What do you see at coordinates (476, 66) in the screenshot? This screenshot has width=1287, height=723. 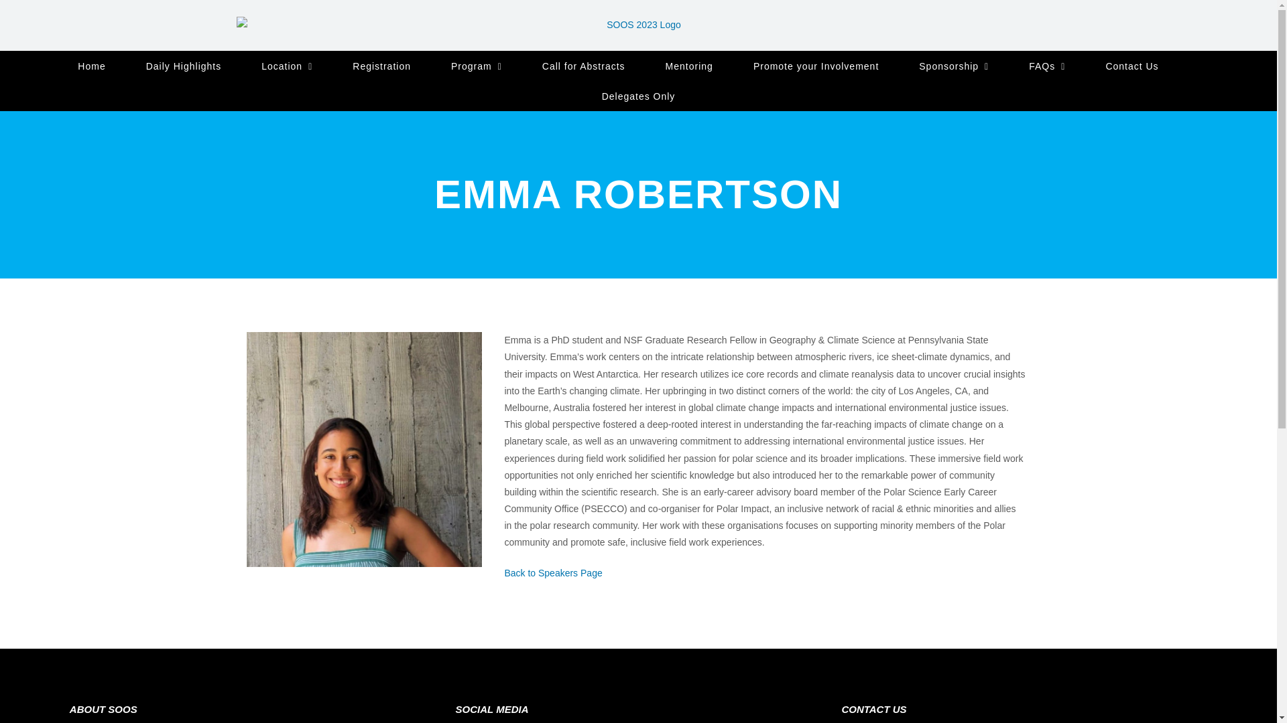 I see `Program` at bounding box center [476, 66].